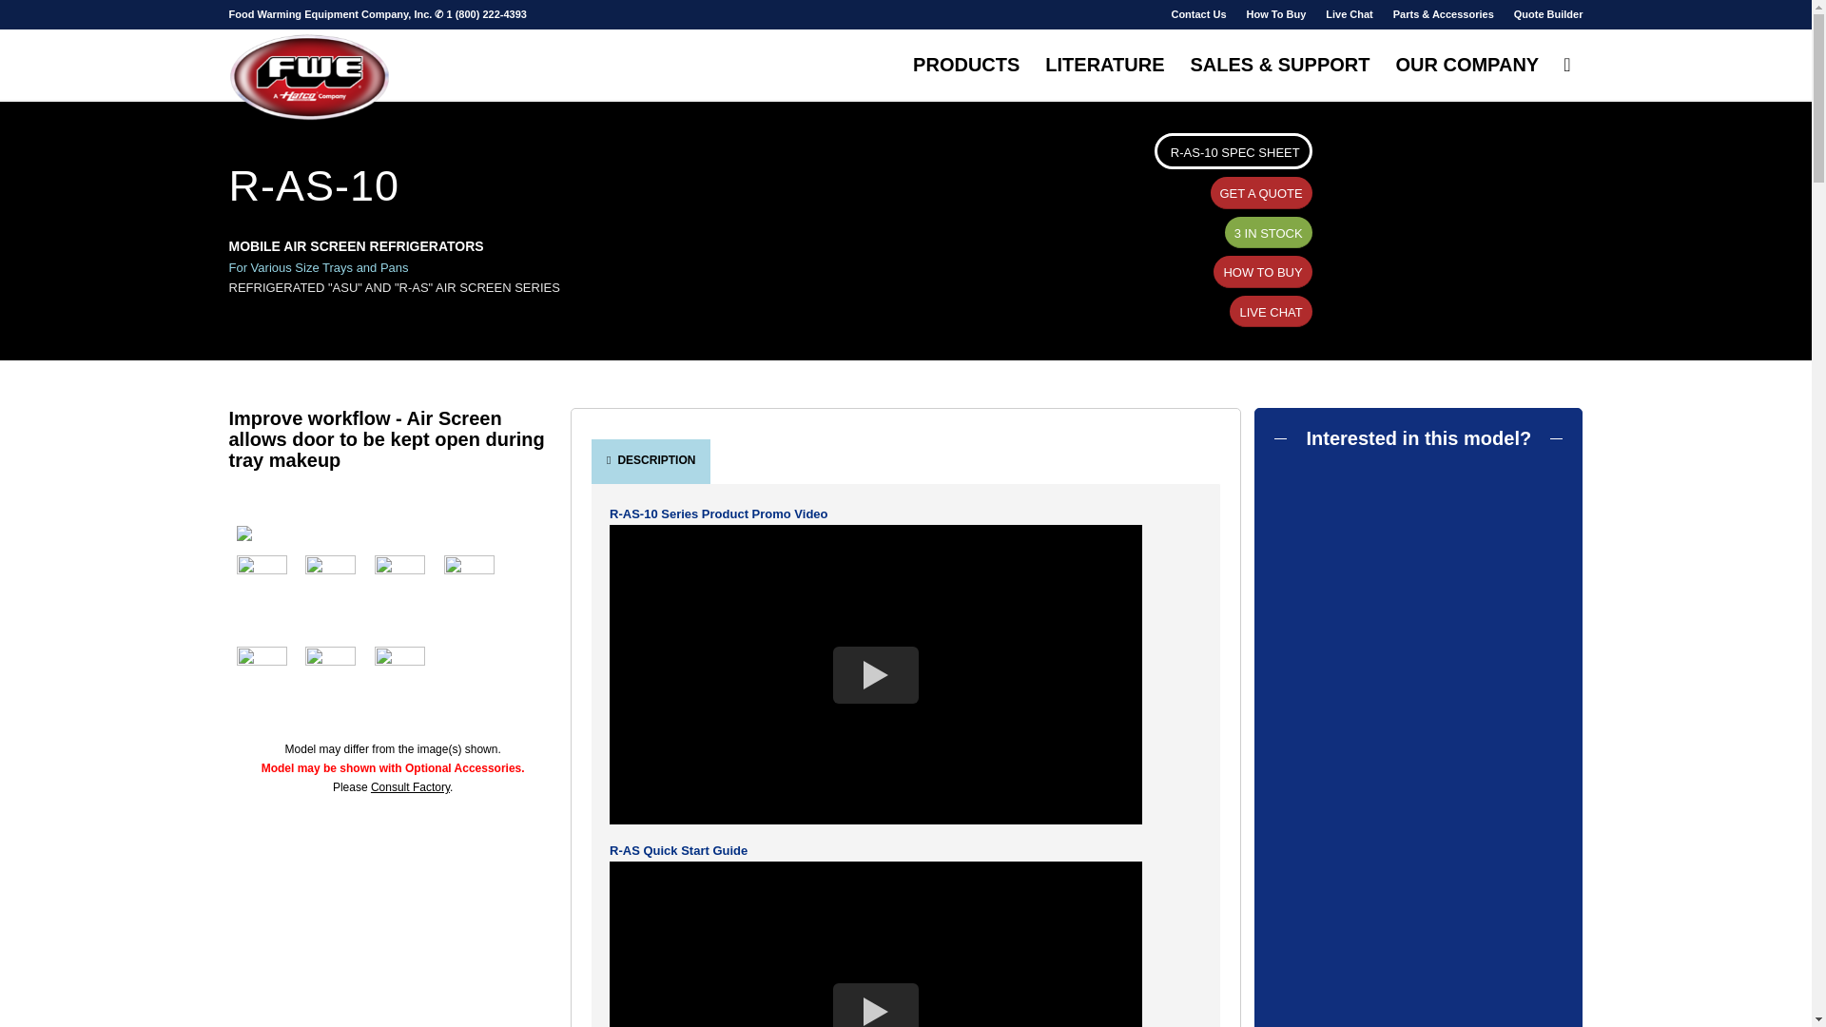 The image size is (1826, 1027). What do you see at coordinates (1548, 14) in the screenshot?
I see `Quote Builder` at bounding box center [1548, 14].